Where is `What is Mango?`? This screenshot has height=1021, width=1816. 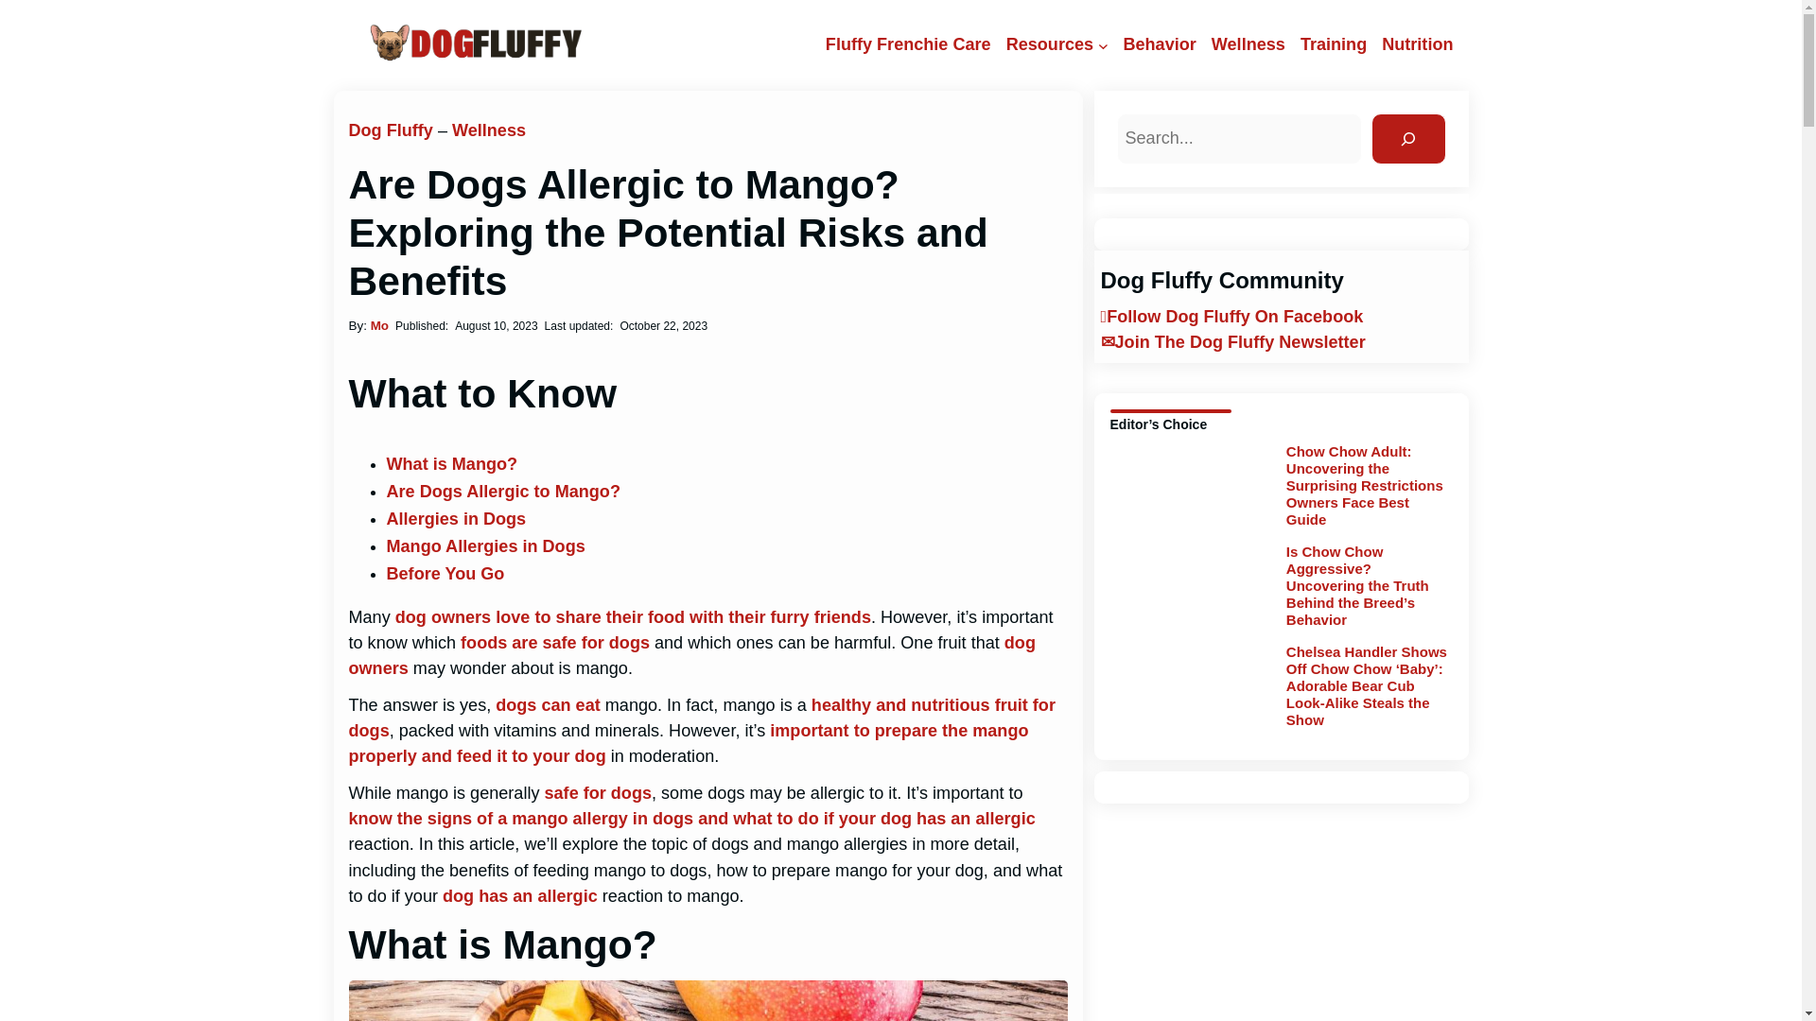 What is Mango? is located at coordinates (451, 463).